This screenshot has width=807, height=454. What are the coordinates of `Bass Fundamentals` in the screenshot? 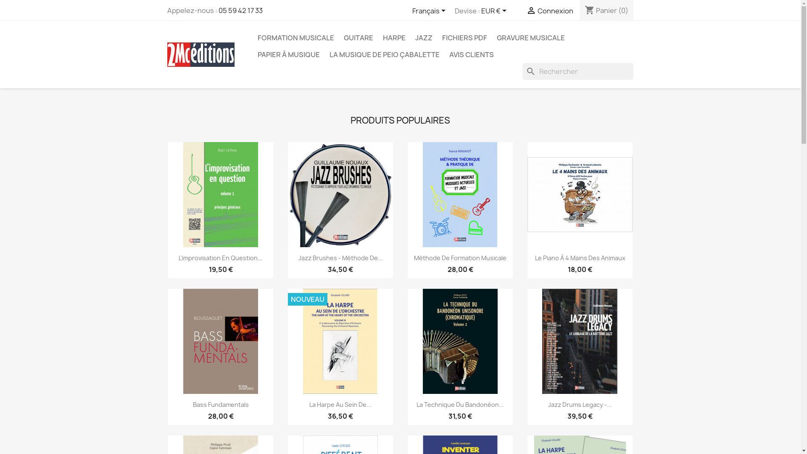 It's located at (220, 404).